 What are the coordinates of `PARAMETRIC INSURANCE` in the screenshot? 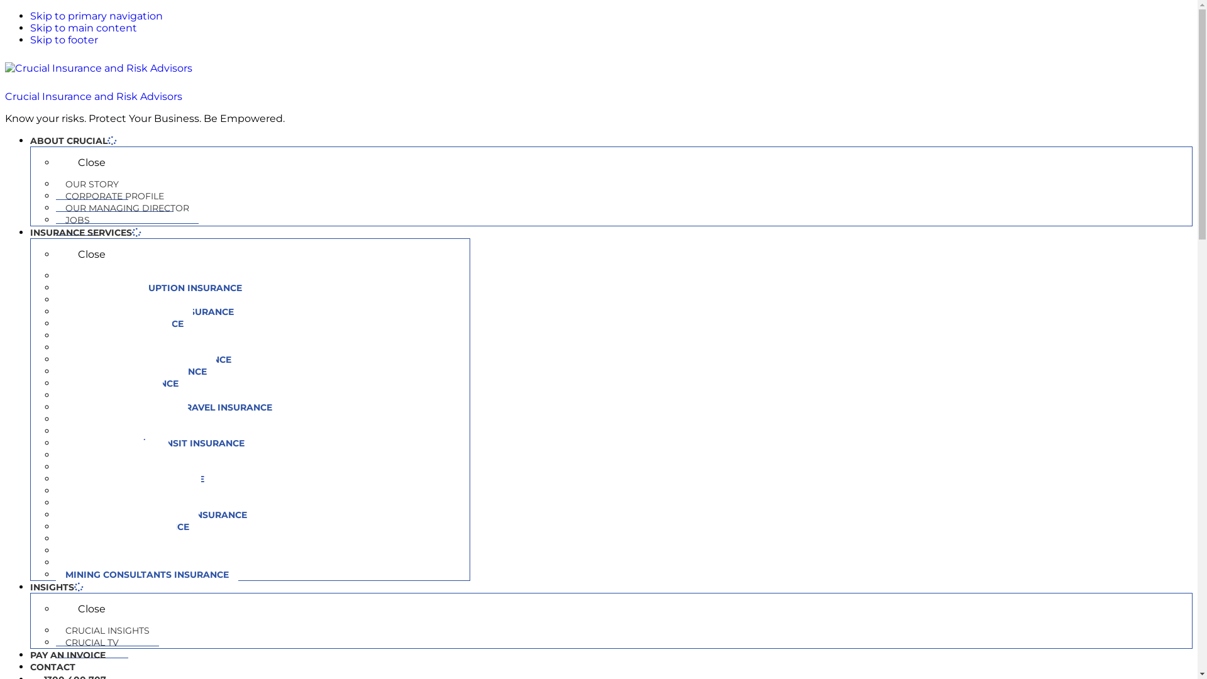 It's located at (124, 324).